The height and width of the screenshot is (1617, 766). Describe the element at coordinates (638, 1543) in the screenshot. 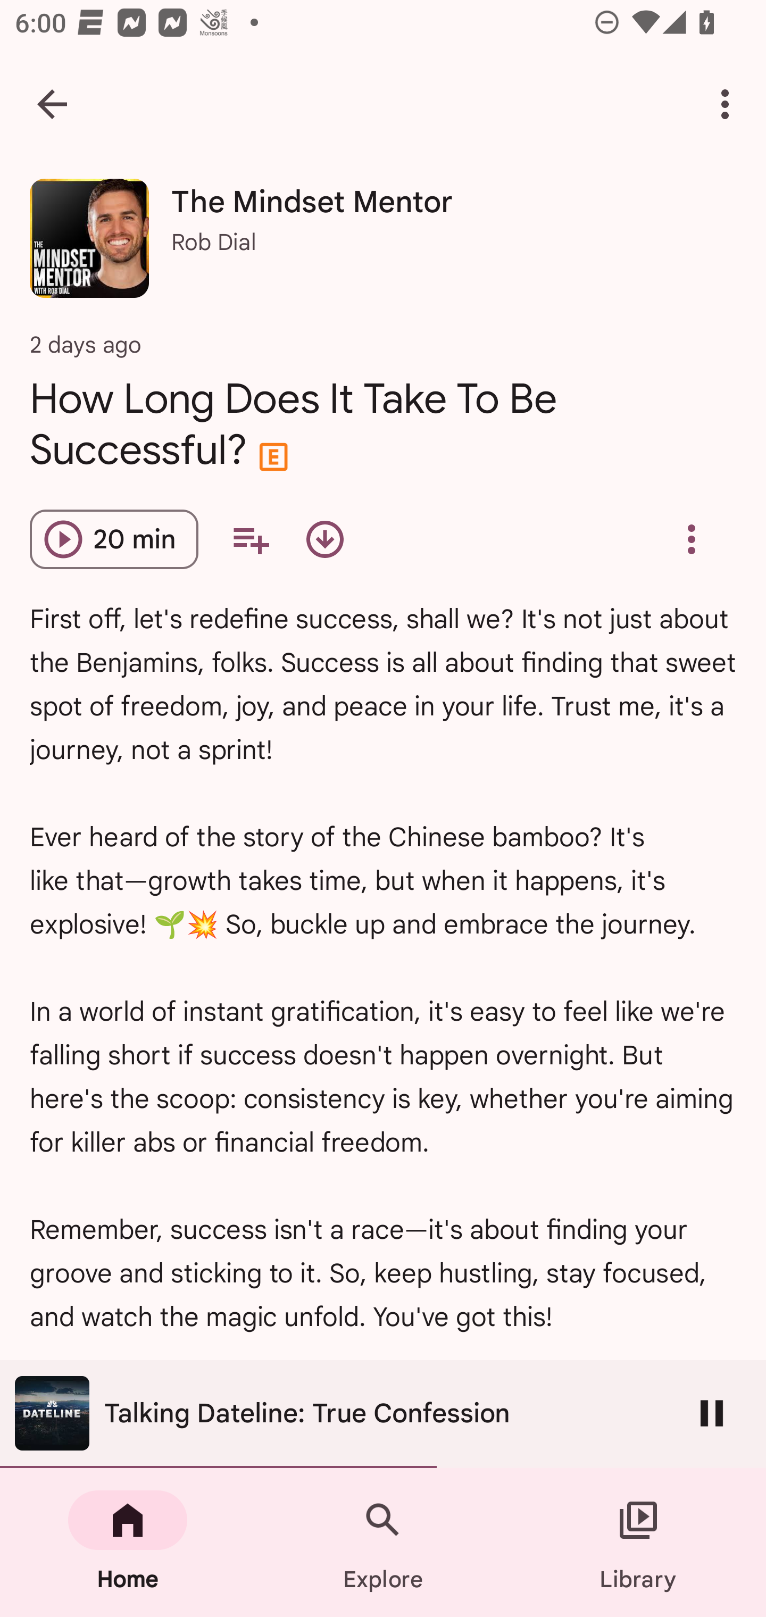

I see `Library` at that location.